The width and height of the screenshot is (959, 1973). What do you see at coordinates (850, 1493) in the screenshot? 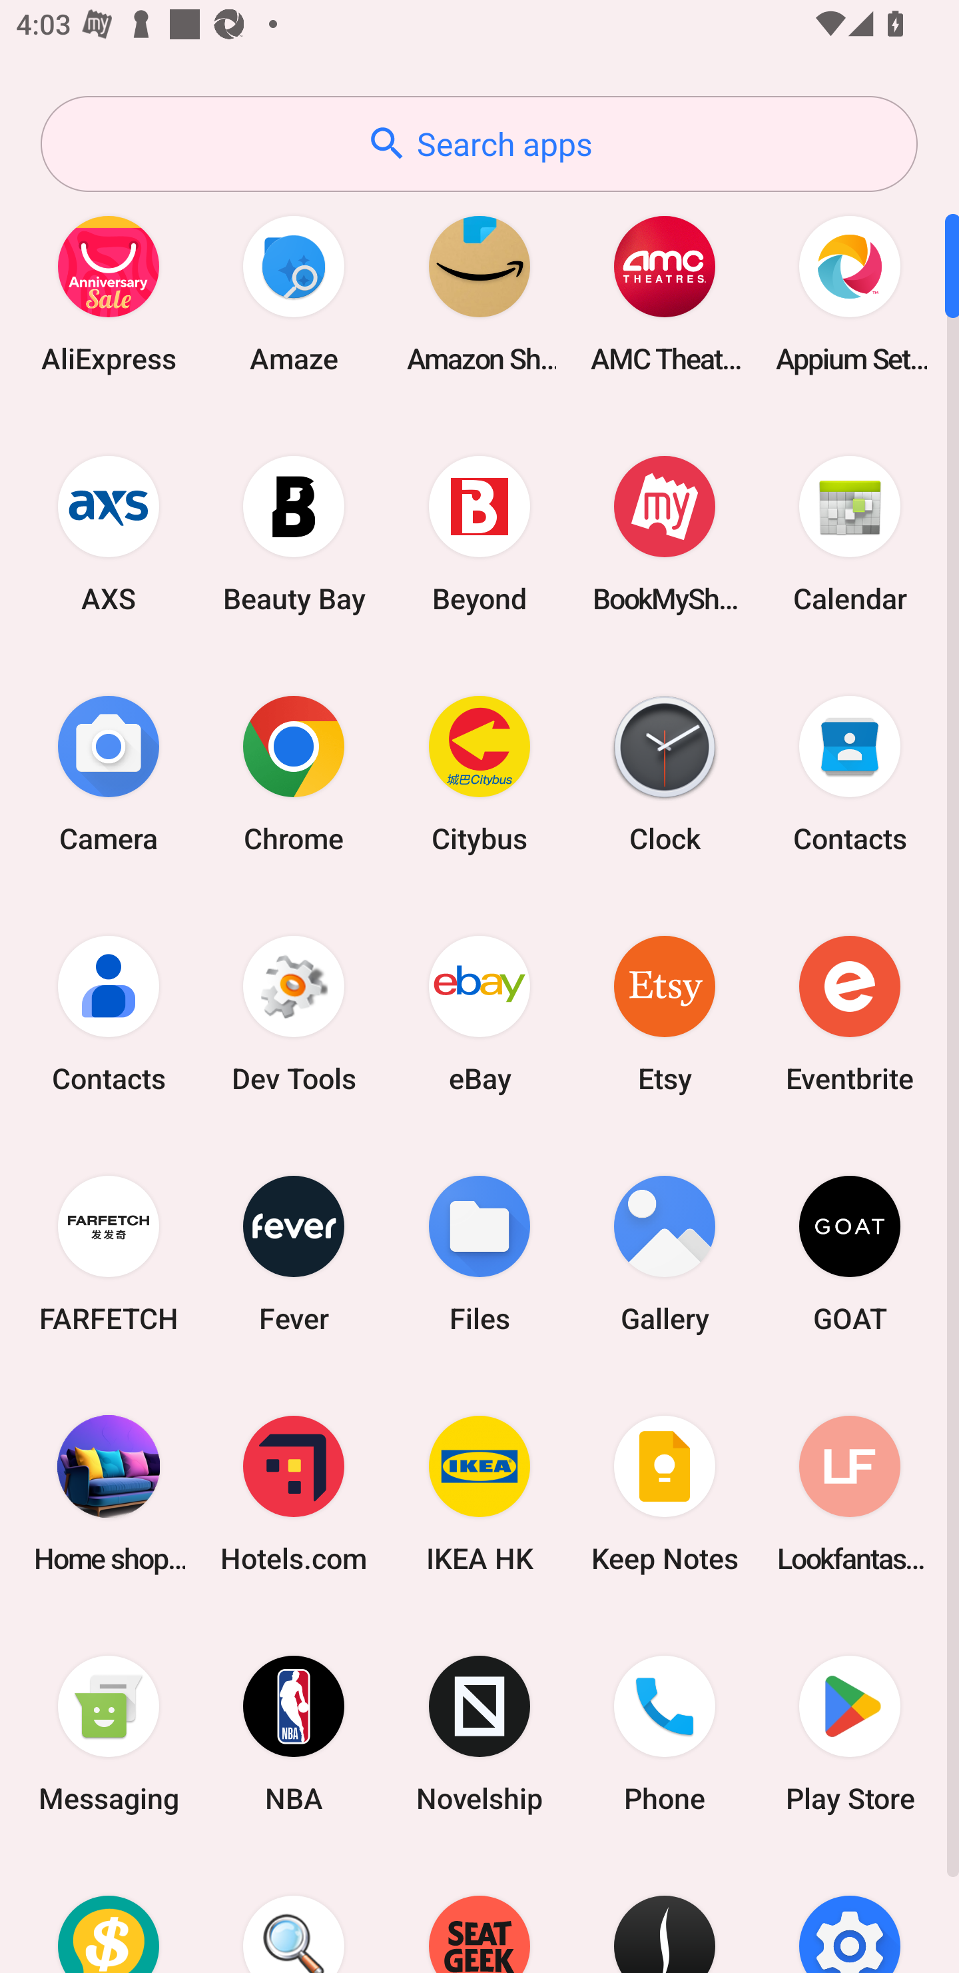
I see `Lookfantastic` at bounding box center [850, 1493].